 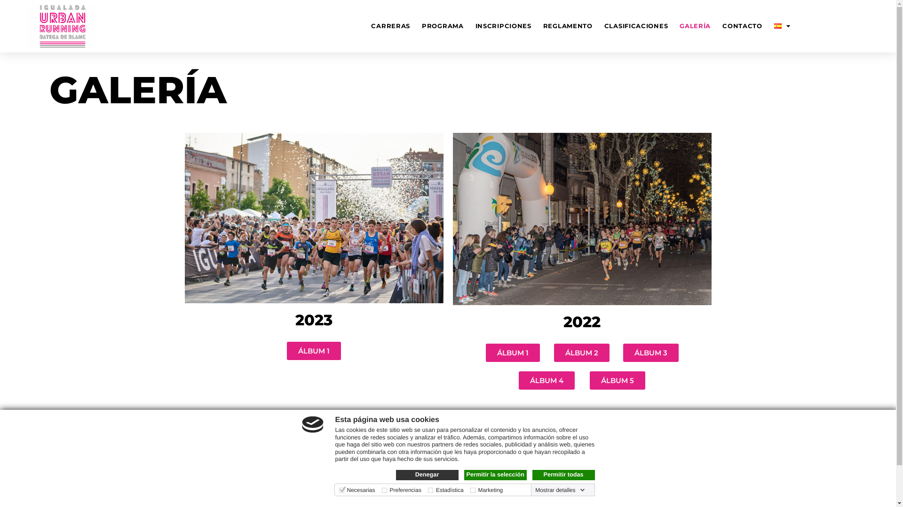 I want to click on REGLAMENTO, so click(x=568, y=26).